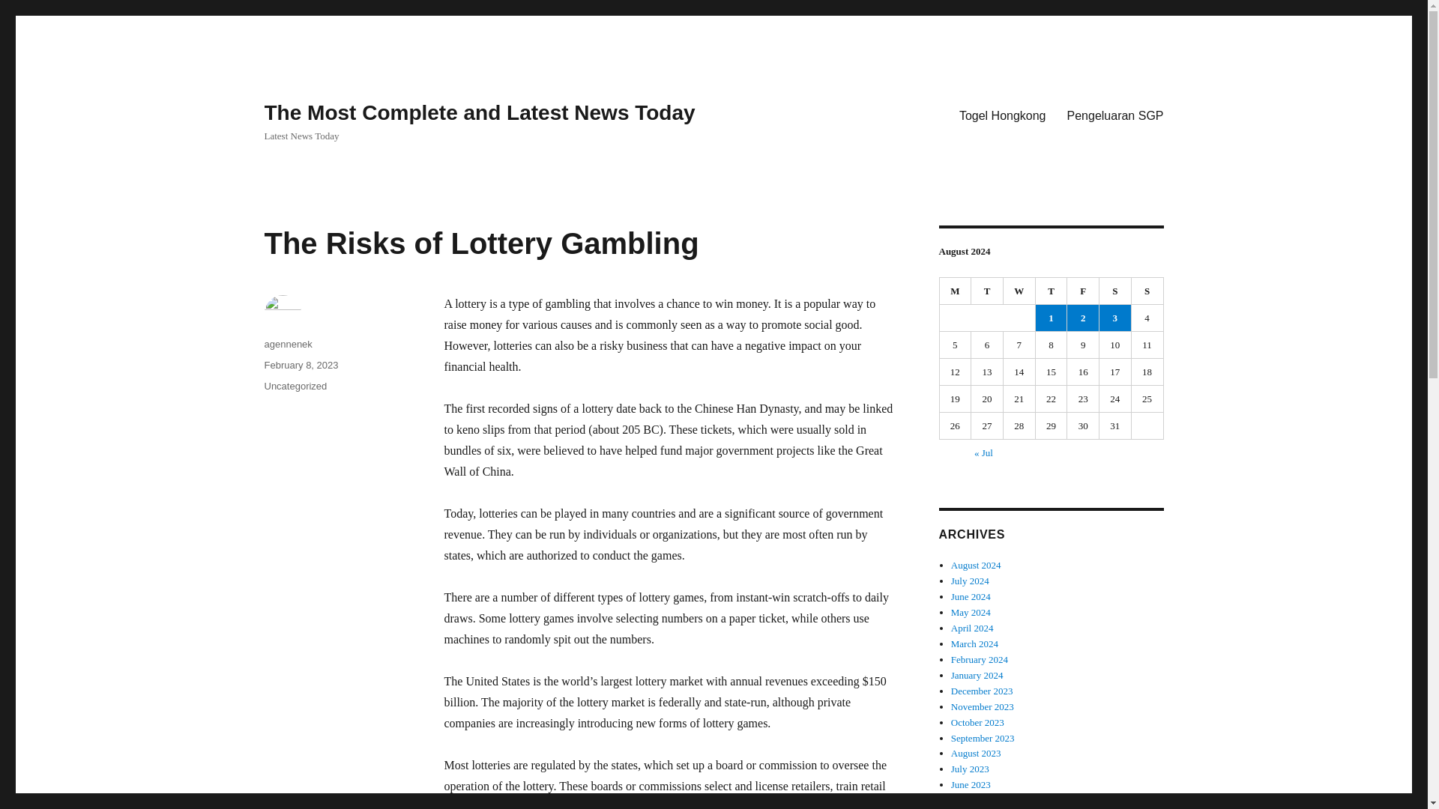 The image size is (1439, 809). Describe the element at coordinates (1115, 115) in the screenshot. I see `Pengeluaran SGP` at that location.